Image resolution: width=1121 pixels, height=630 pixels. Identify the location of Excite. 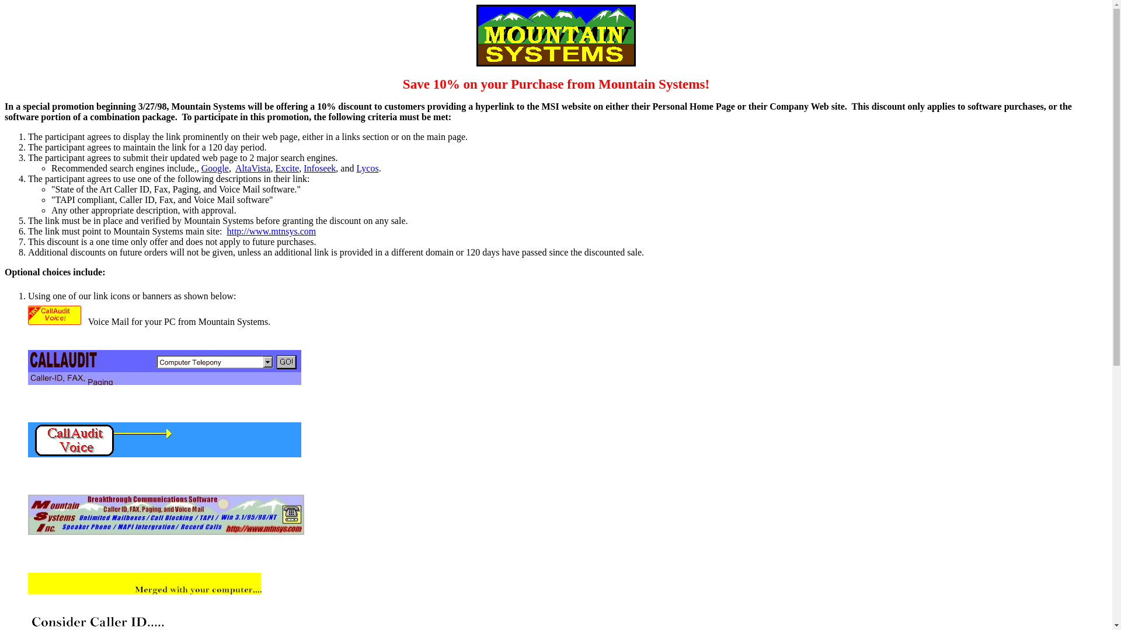
(287, 168).